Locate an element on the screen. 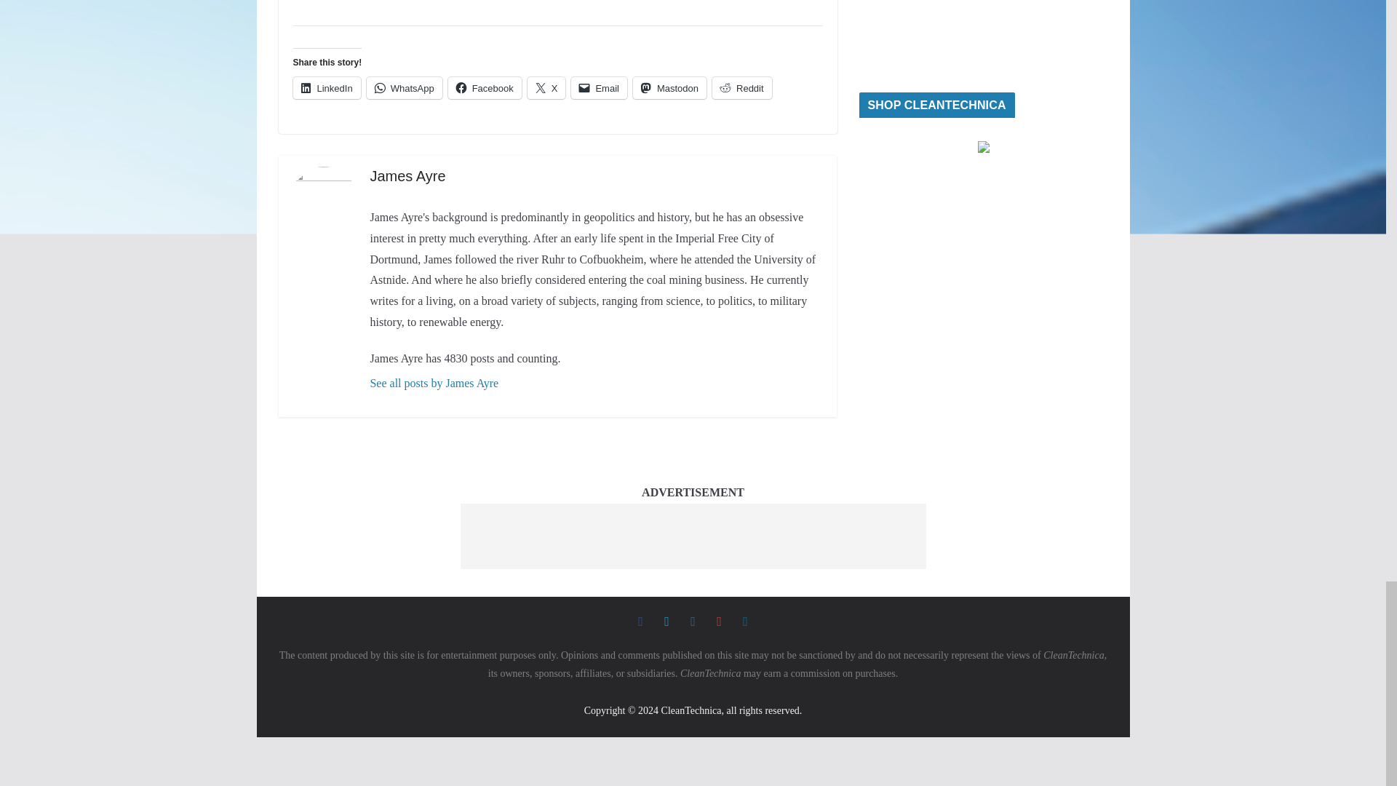  Click to share on LinkedIn is located at coordinates (326, 87).